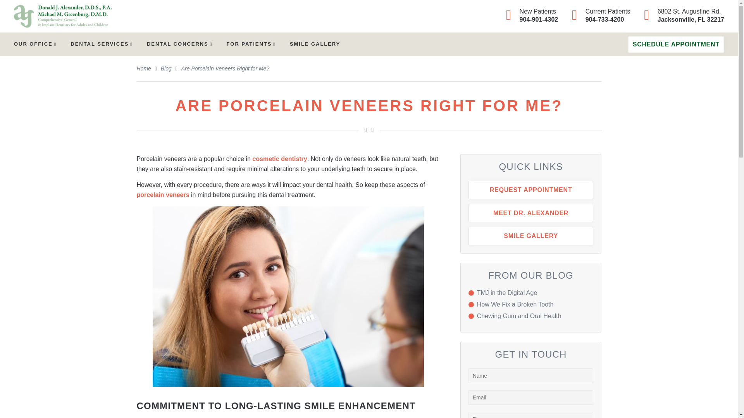 This screenshot has height=418, width=744. Describe the element at coordinates (35, 43) in the screenshot. I see `DENTAL CONCERNS` at that location.